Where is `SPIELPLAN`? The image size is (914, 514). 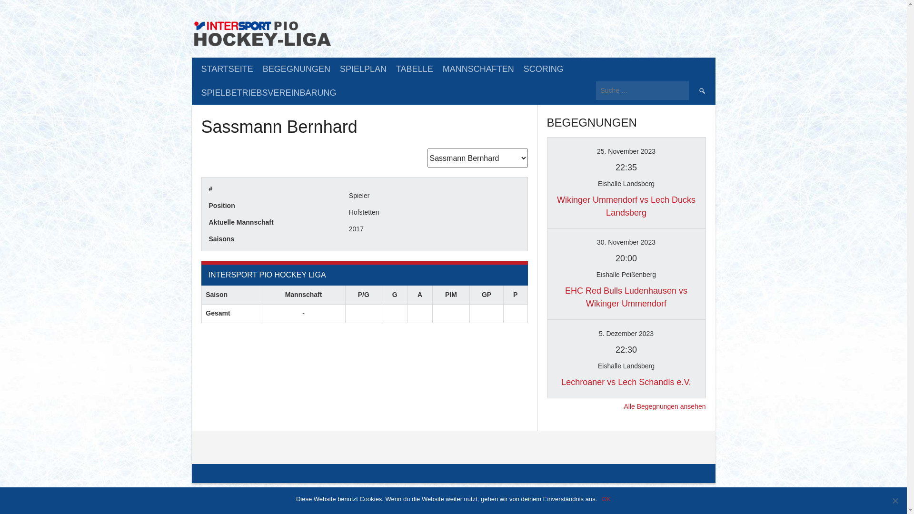
SPIELPLAN is located at coordinates (363, 69).